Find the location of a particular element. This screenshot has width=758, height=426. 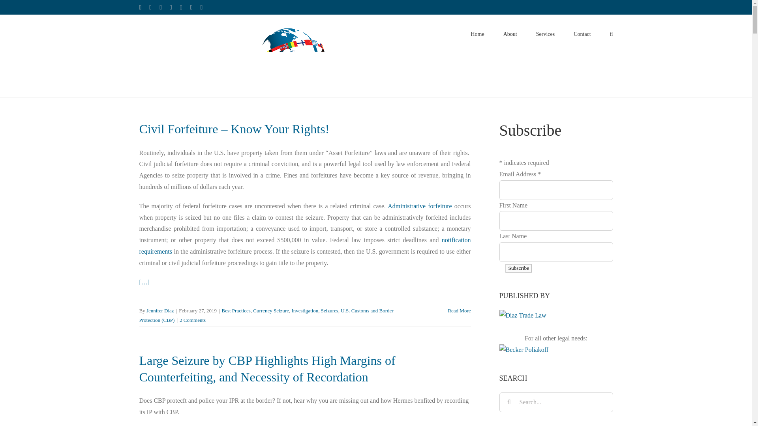

Currency Seizure is located at coordinates (271, 310).